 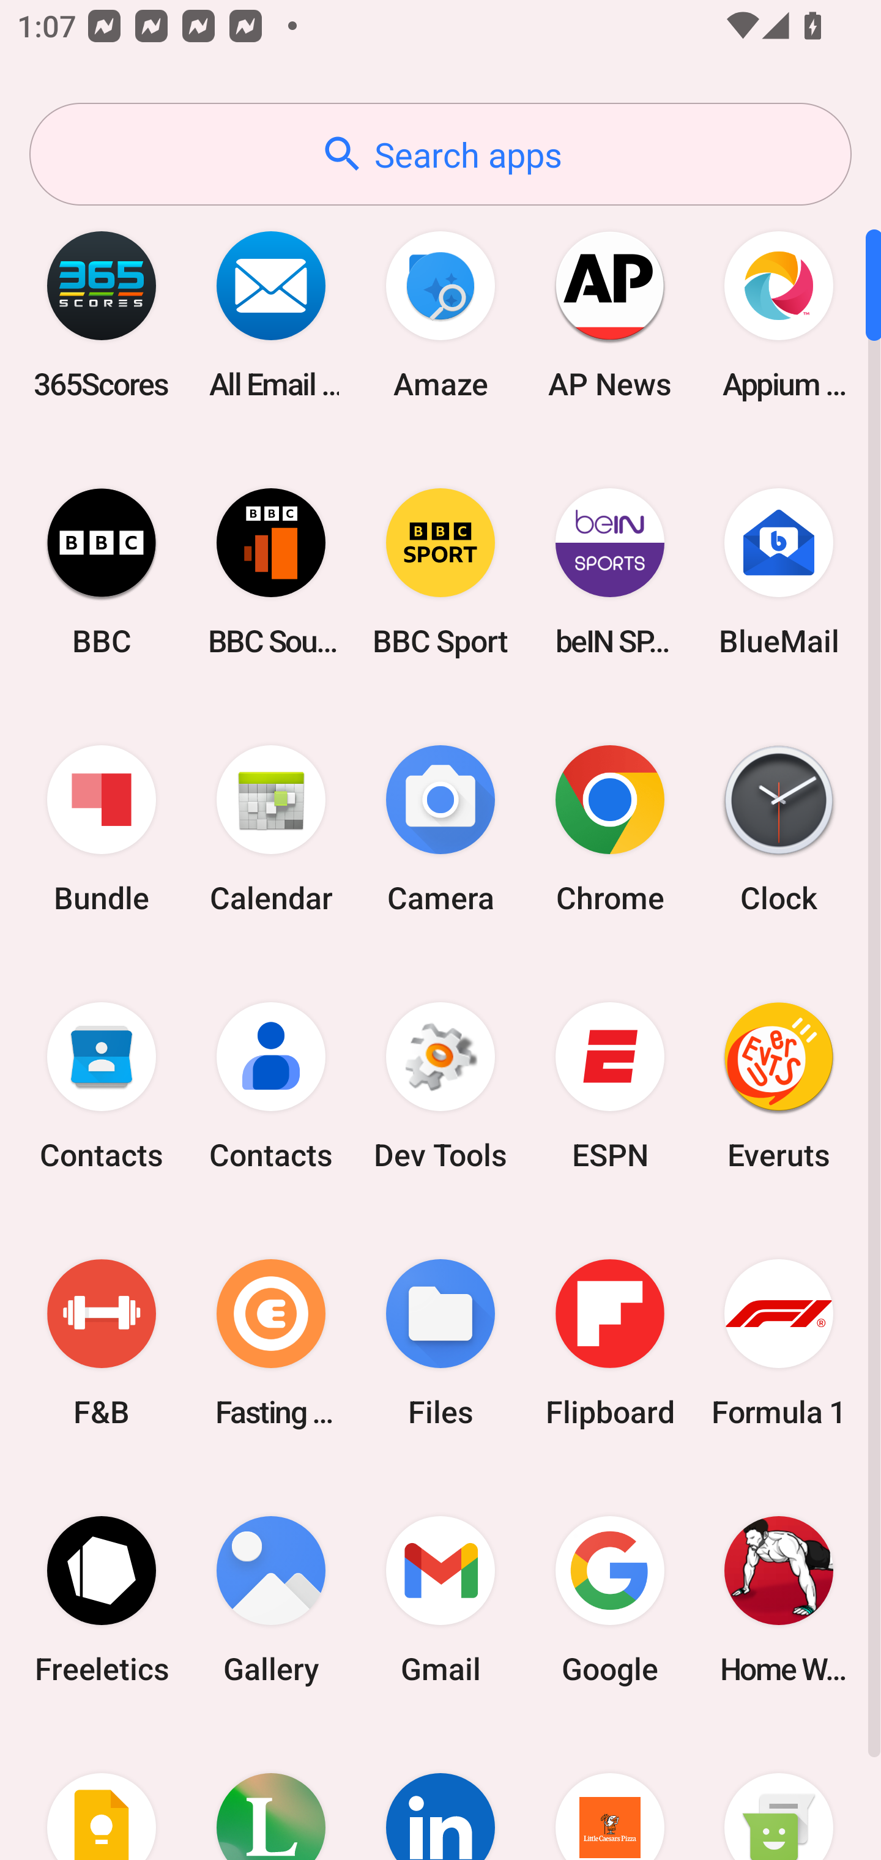 I want to click on BlueMail, so click(x=779, y=571).